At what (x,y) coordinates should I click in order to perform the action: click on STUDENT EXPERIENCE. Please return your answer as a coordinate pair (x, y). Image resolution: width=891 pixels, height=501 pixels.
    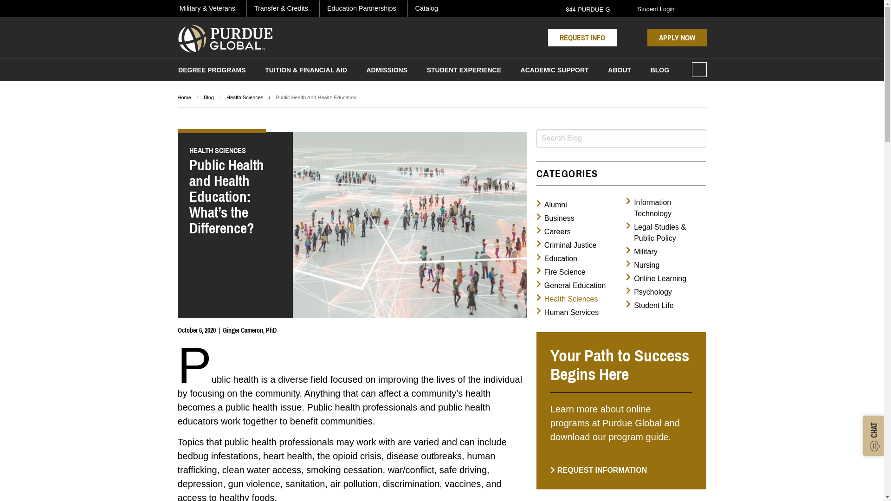
    Looking at the image, I should click on (464, 71).